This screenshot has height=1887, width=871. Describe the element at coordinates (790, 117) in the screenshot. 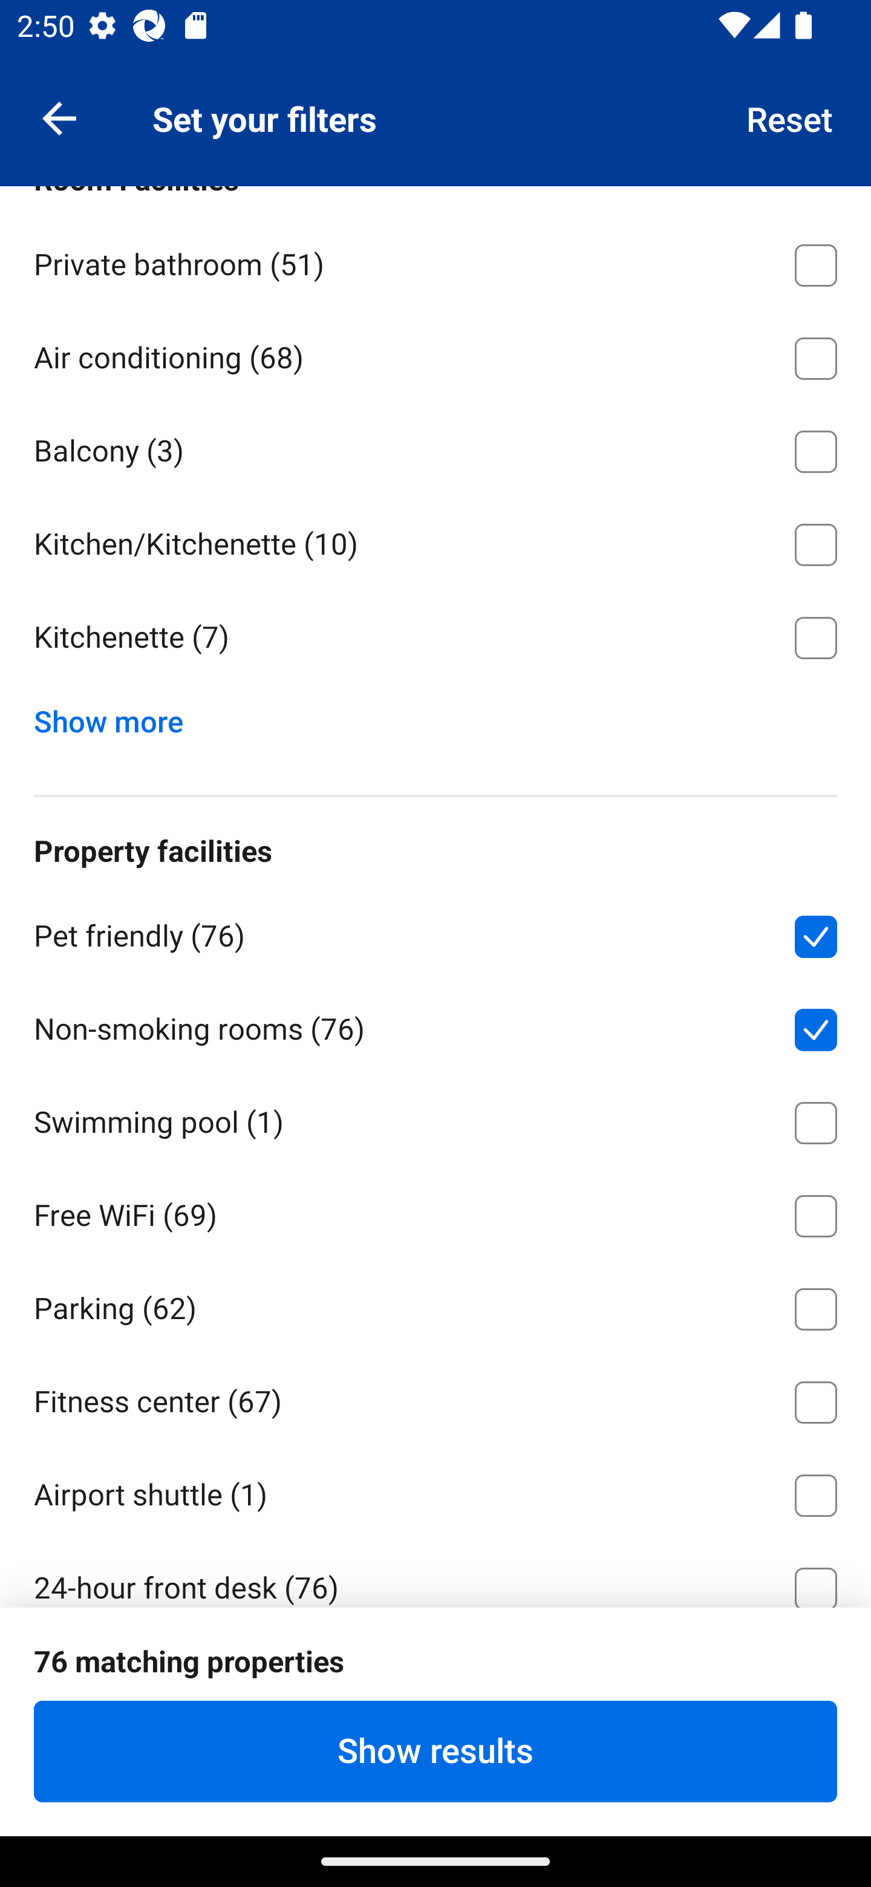

I see `Reset` at that location.